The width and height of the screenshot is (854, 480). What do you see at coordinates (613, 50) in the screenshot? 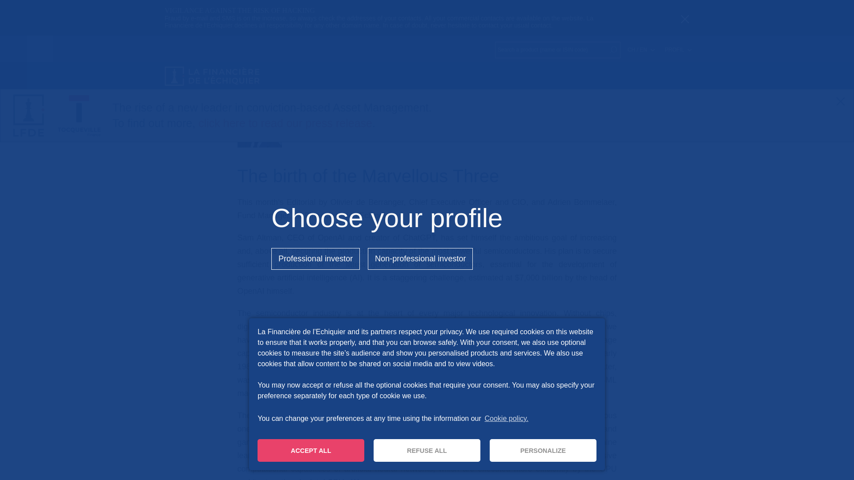
I see `OK` at bounding box center [613, 50].